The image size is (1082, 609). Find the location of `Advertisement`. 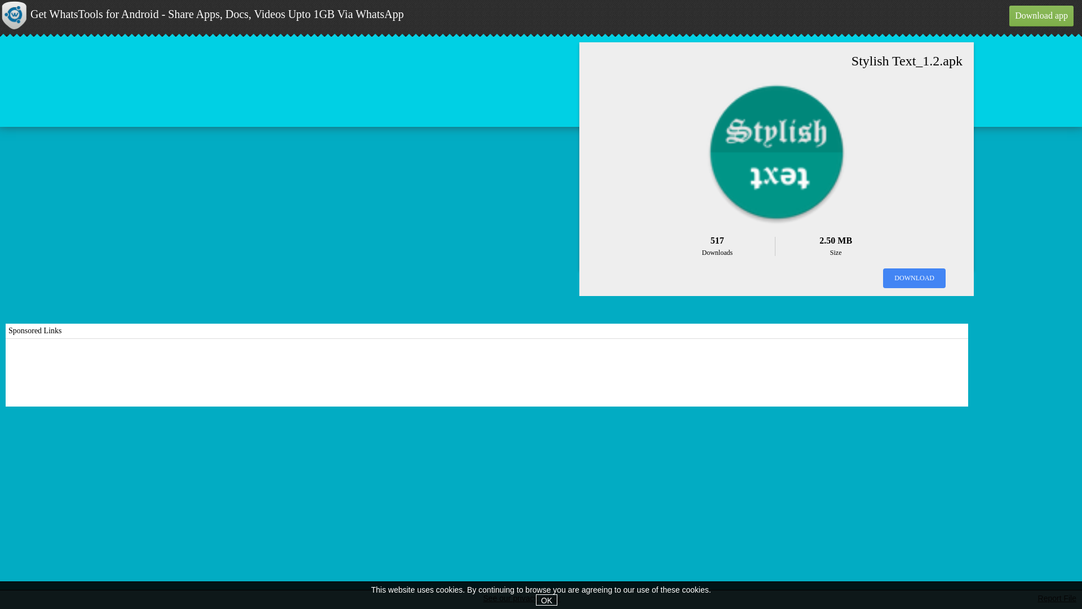

Advertisement is located at coordinates (487, 372).